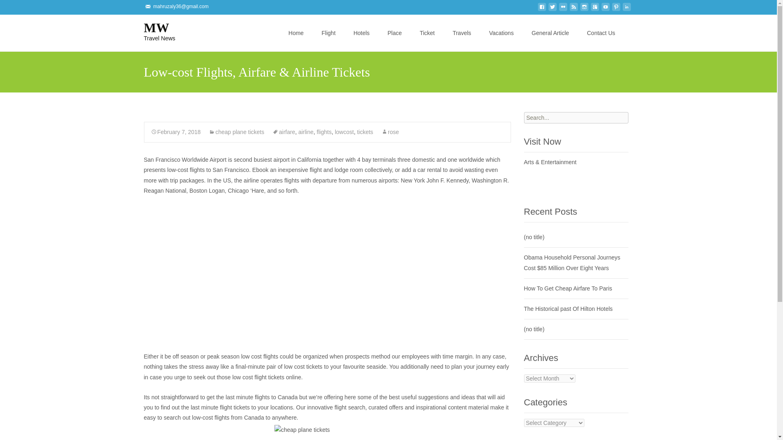 The width and height of the screenshot is (783, 440). I want to click on linkedin, so click(576, 118).